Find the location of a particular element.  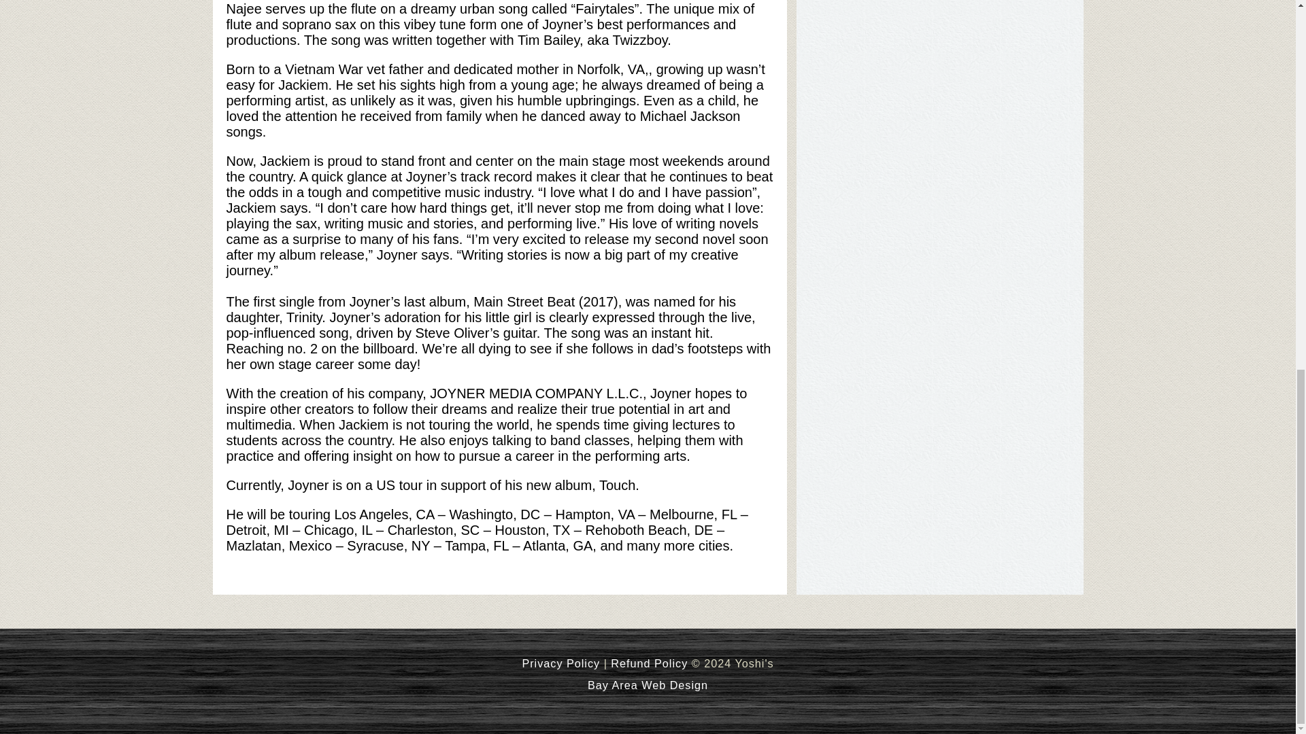

Refund Policy is located at coordinates (649, 663).